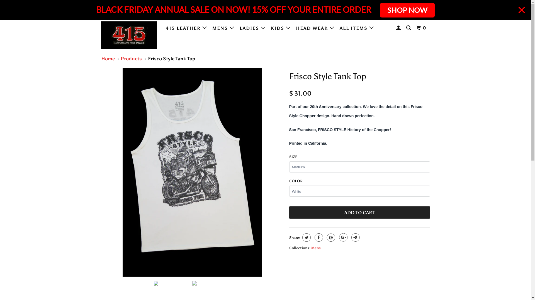 This screenshot has width=535, height=300. I want to click on 415 LEATHER, so click(187, 28).